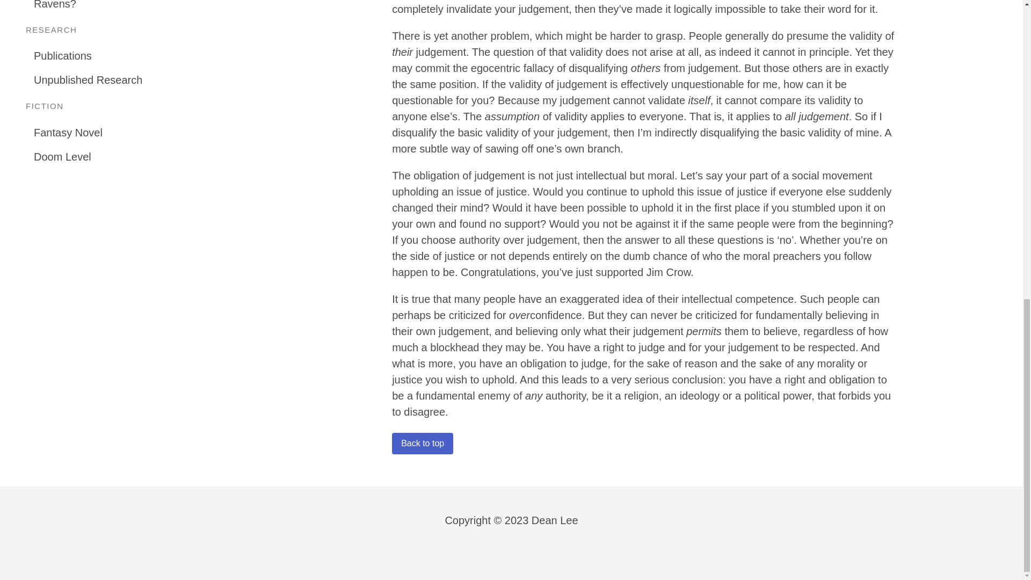  I want to click on Back to top, so click(422, 443).